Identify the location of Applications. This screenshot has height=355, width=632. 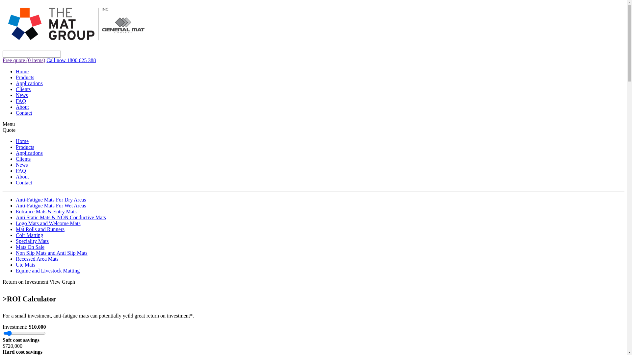
(29, 83).